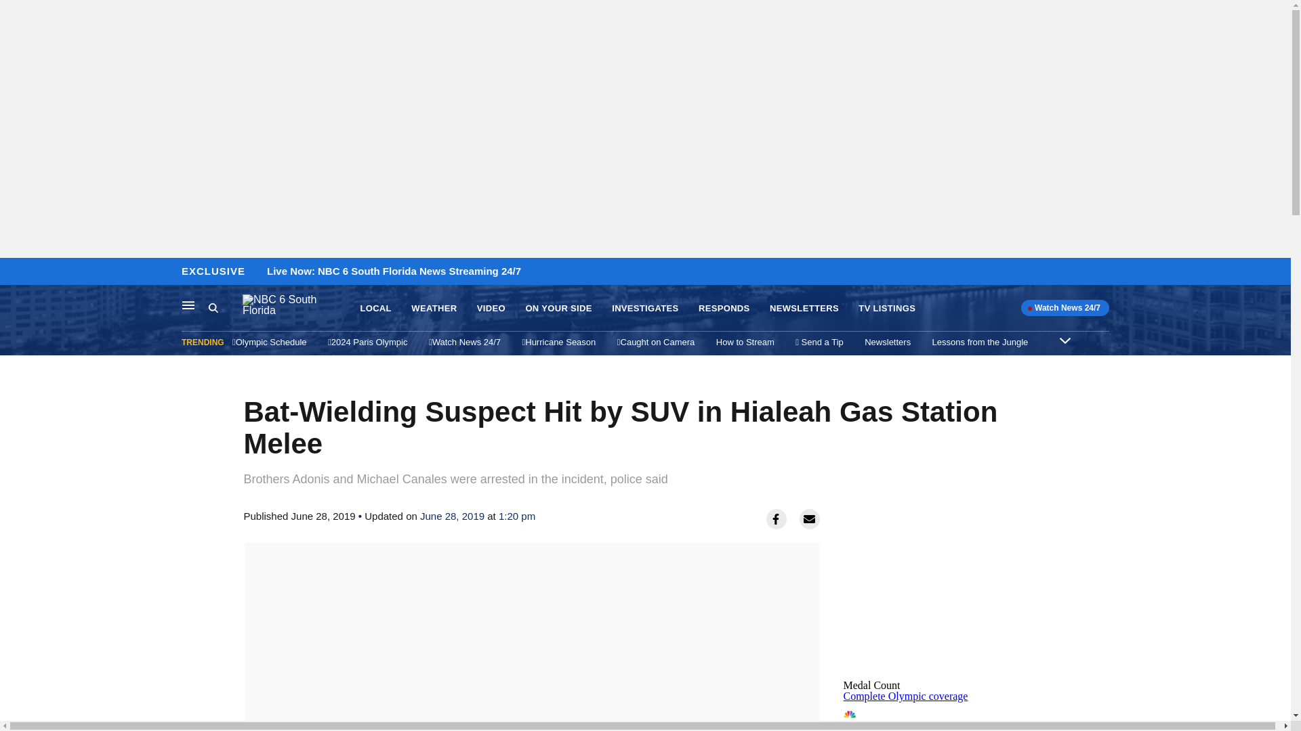 The height and width of the screenshot is (731, 1301). Describe the element at coordinates (558, 309) in the screenshot. I see `ON YOUR SIDE` at that location.